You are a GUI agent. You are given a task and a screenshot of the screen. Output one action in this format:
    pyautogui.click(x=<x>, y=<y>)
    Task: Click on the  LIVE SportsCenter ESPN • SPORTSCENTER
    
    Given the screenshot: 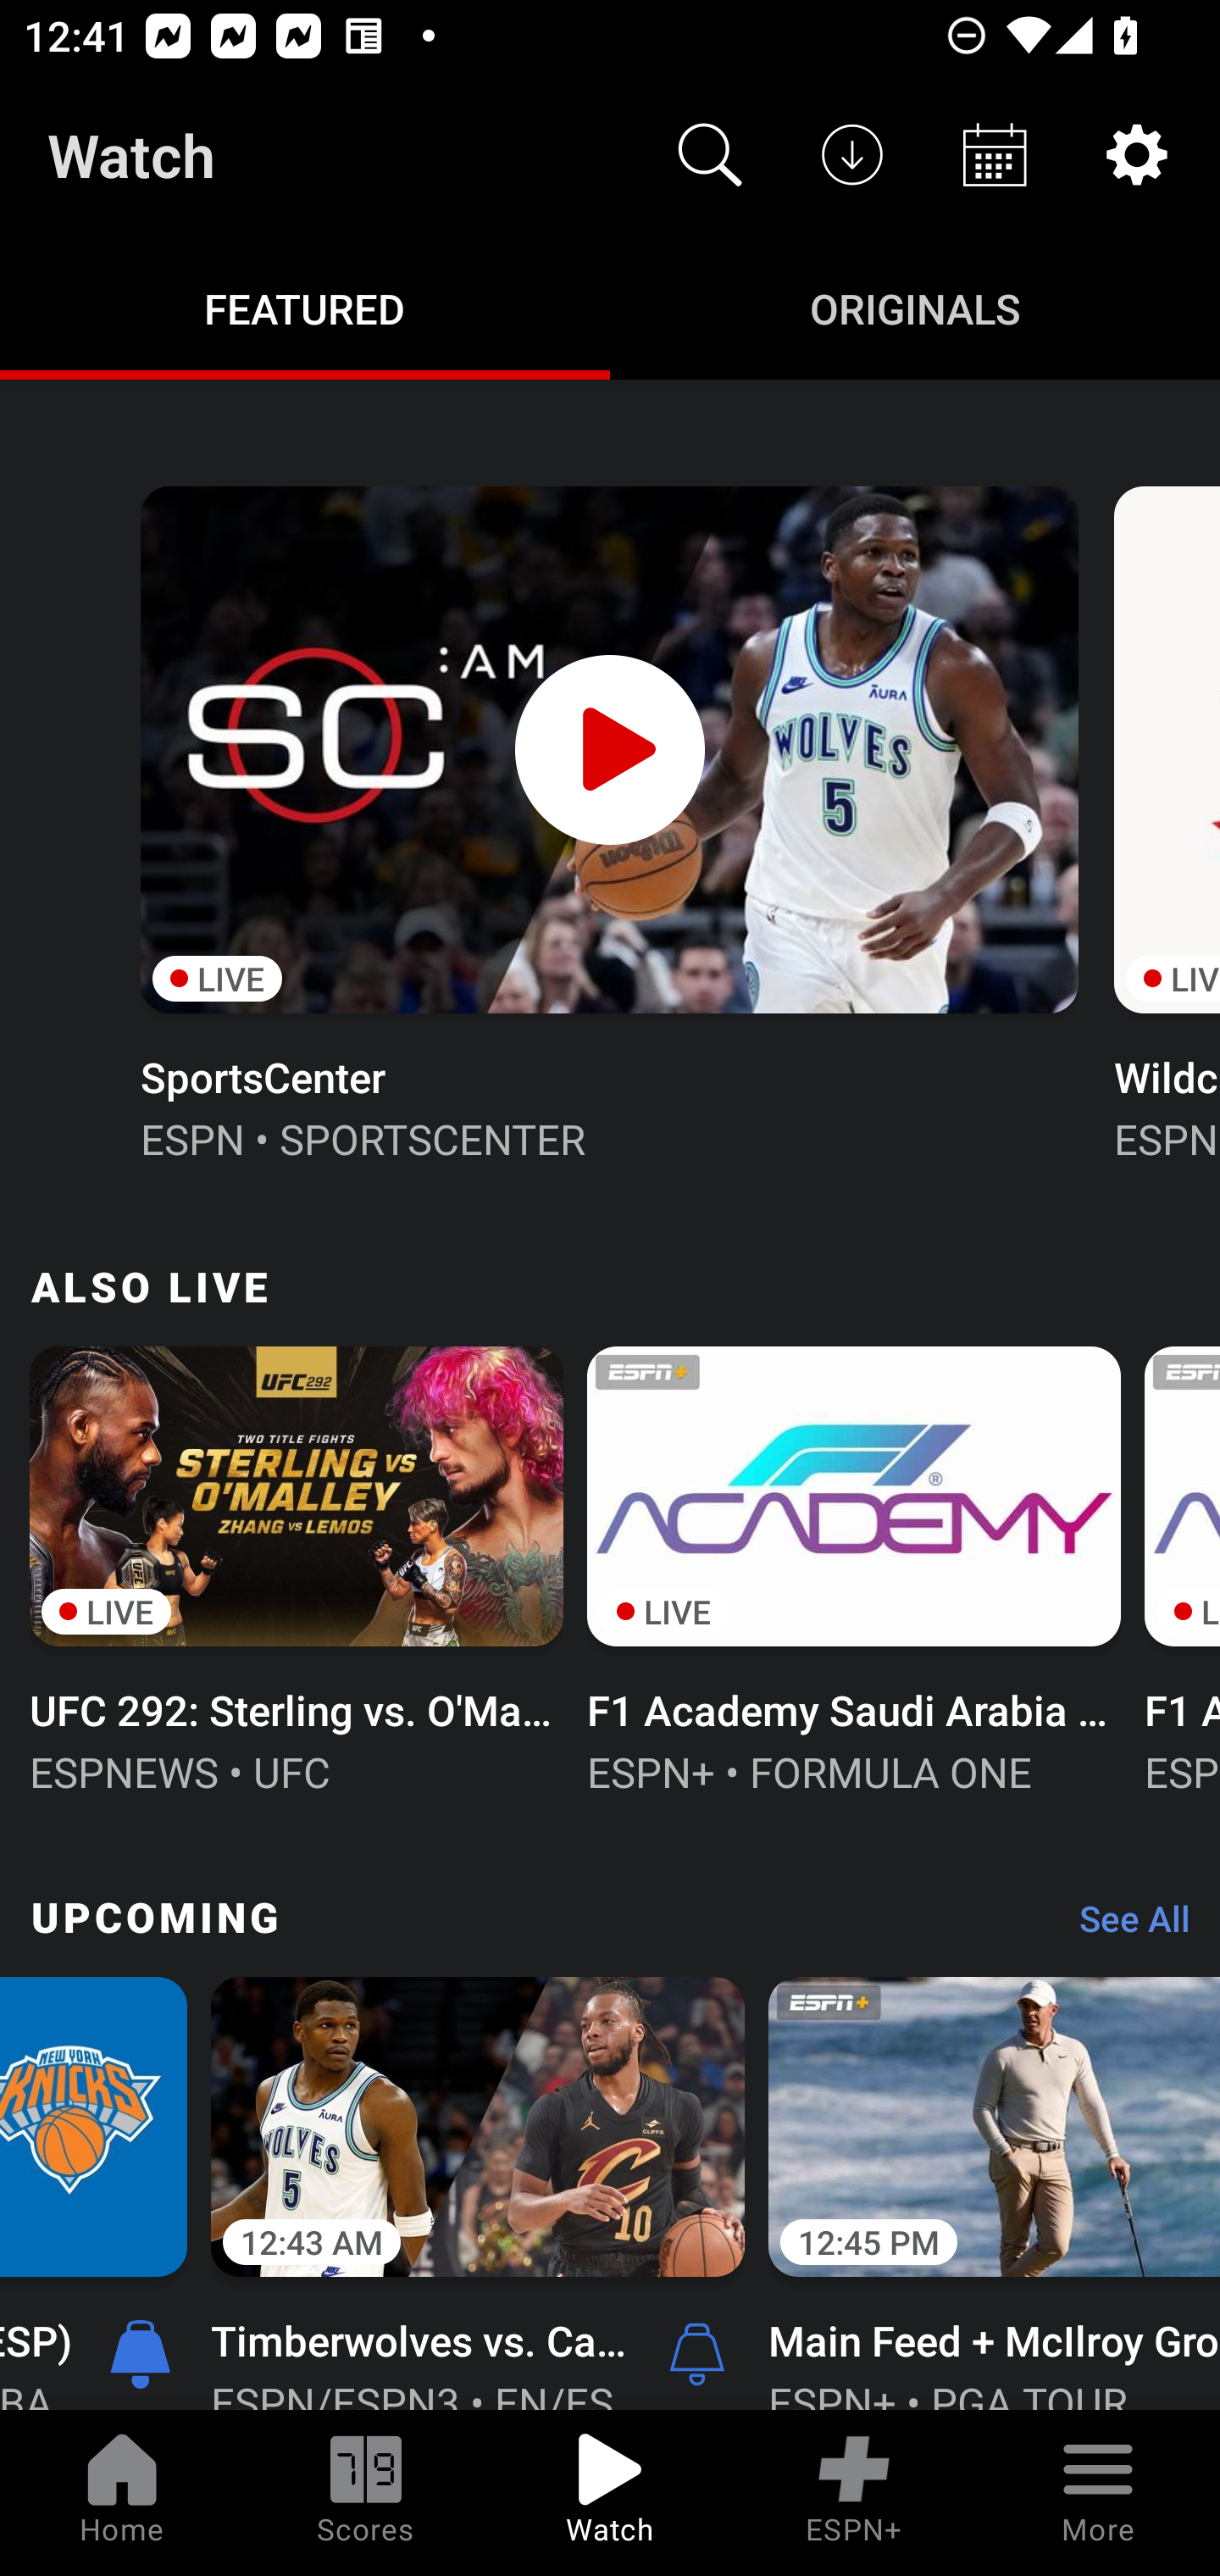 What is the action you would take?
    pyautogui.click(x=608, y=820)
    